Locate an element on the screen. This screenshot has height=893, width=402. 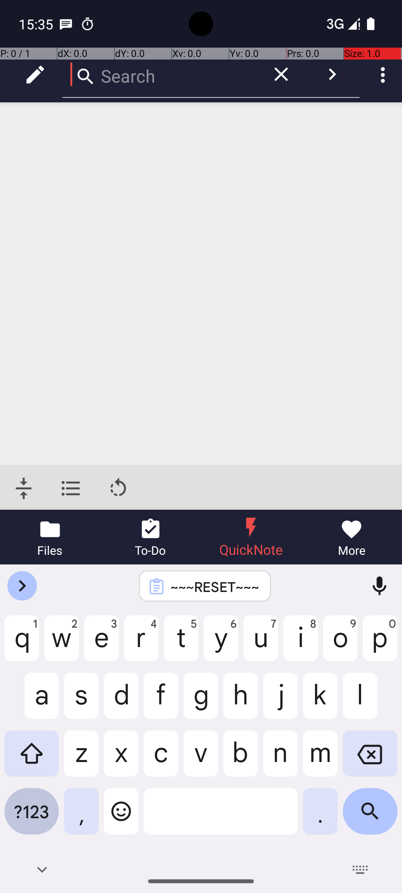
   Search is located at coordinates (160, 74).